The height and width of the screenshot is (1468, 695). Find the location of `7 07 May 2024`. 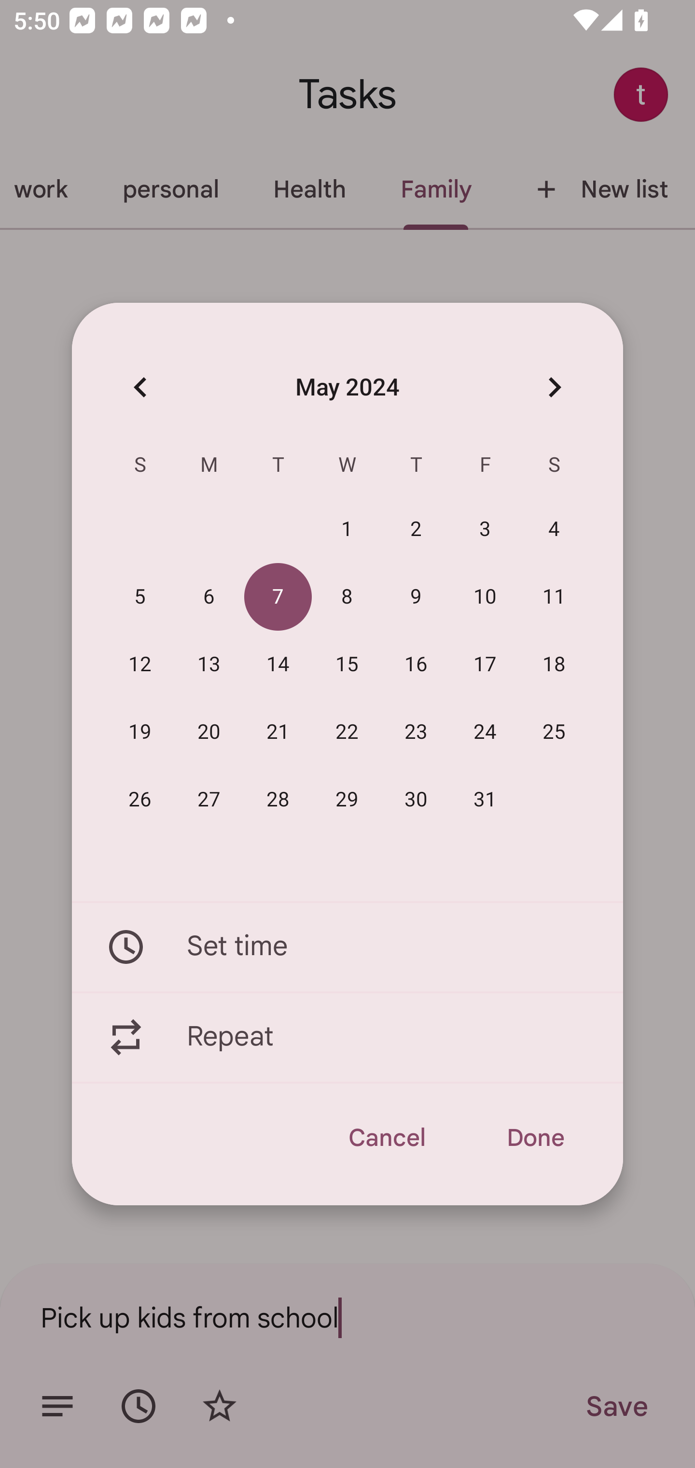

7 07 May 2024 is located at coordinates (278, 597).